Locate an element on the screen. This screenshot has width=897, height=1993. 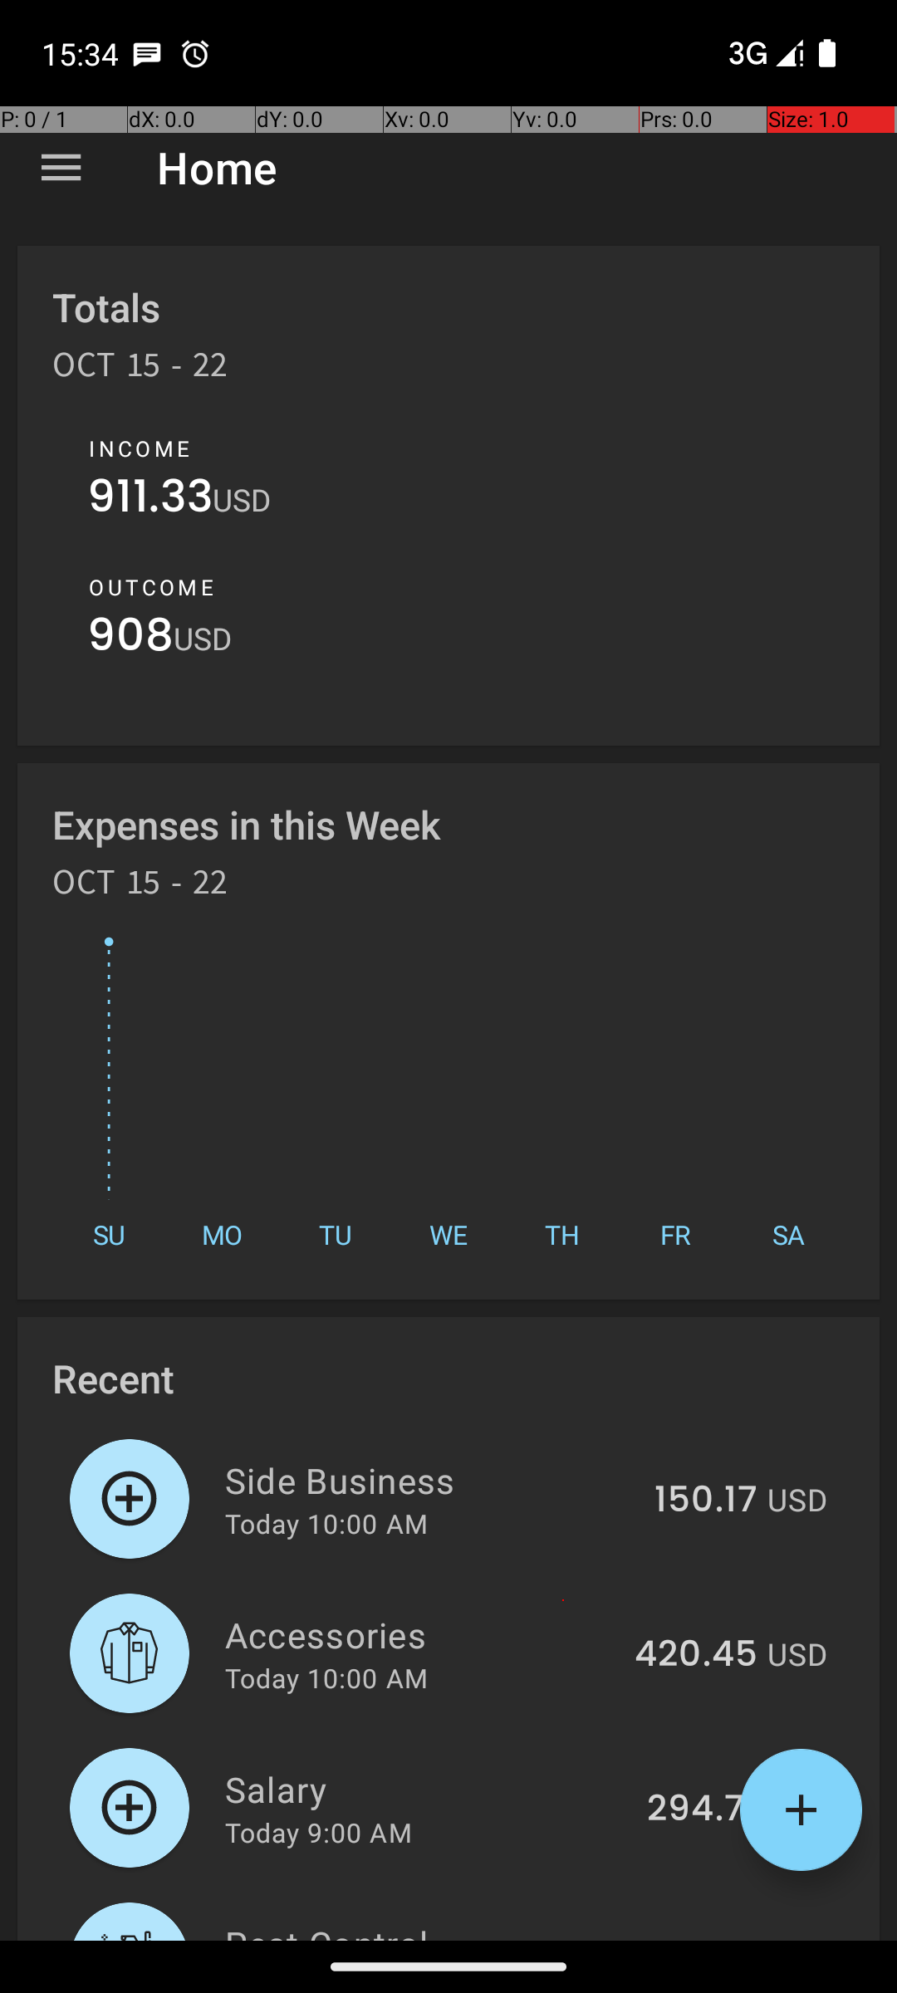
Side Business is located at coordinates (430, 1480).